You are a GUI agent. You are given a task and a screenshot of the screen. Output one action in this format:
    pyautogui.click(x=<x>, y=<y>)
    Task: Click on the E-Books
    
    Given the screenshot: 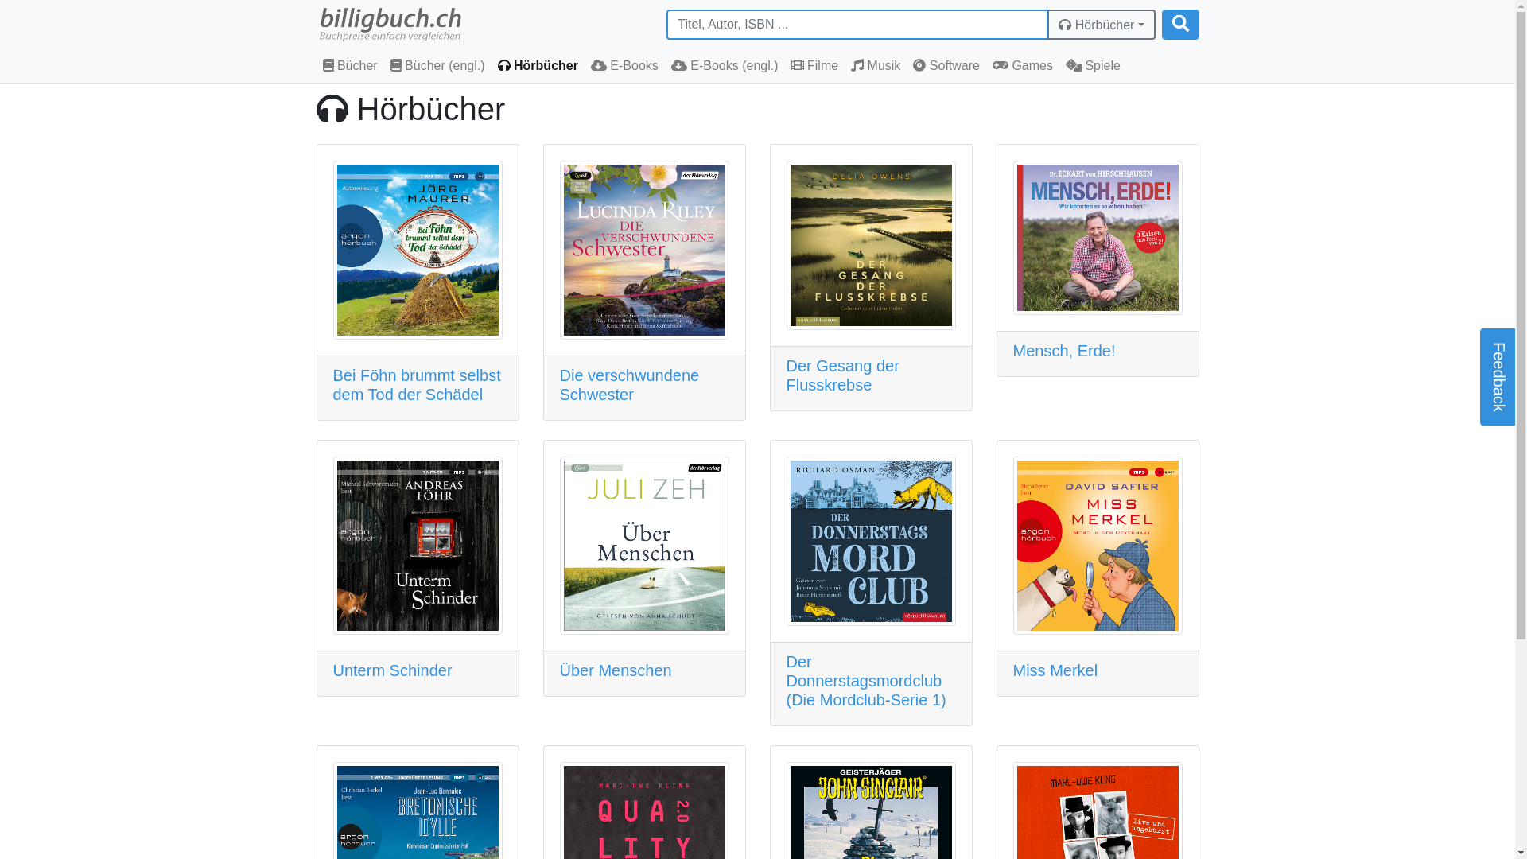 What is the action you would take?
    pyautogui.click(x=625, y=66)
    